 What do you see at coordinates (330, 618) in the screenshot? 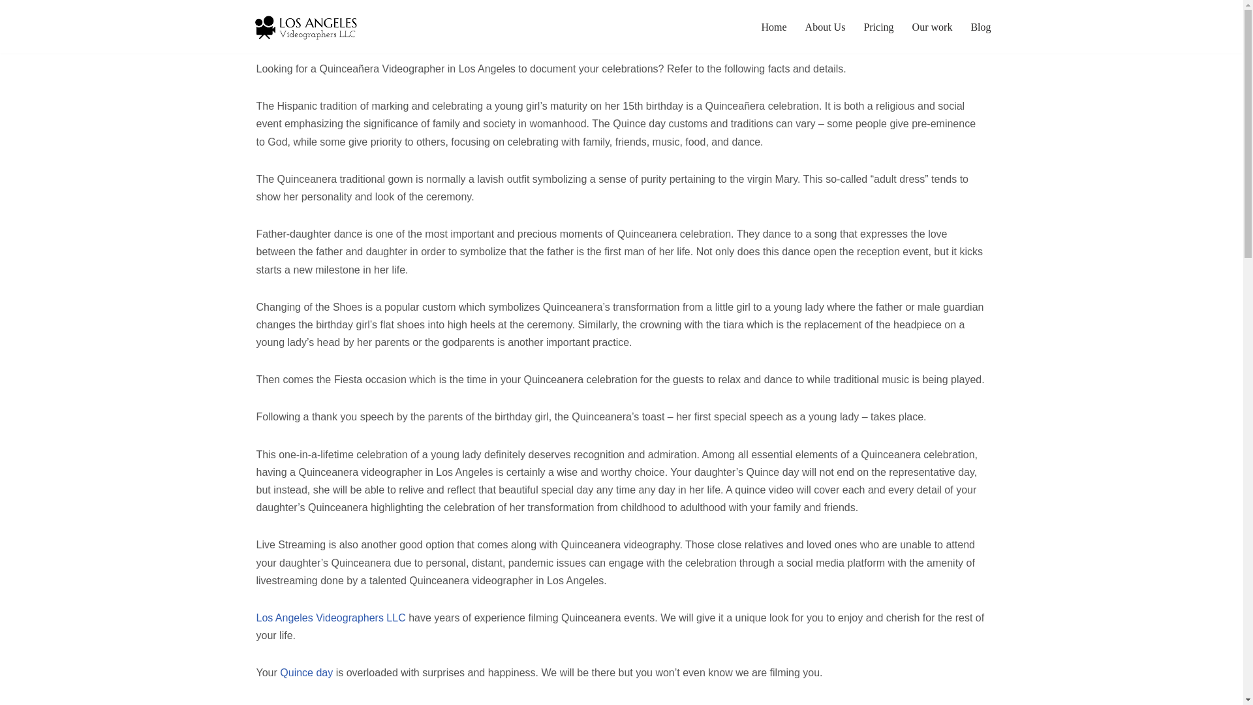
I see `Los Angeles Videographers LLC` at bounding box center [330, 618].